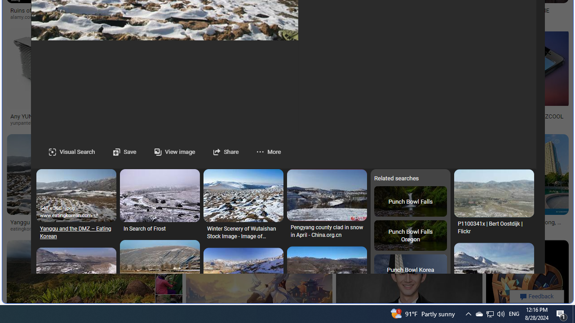  I want to click on alamy.com, so click(63, 17).